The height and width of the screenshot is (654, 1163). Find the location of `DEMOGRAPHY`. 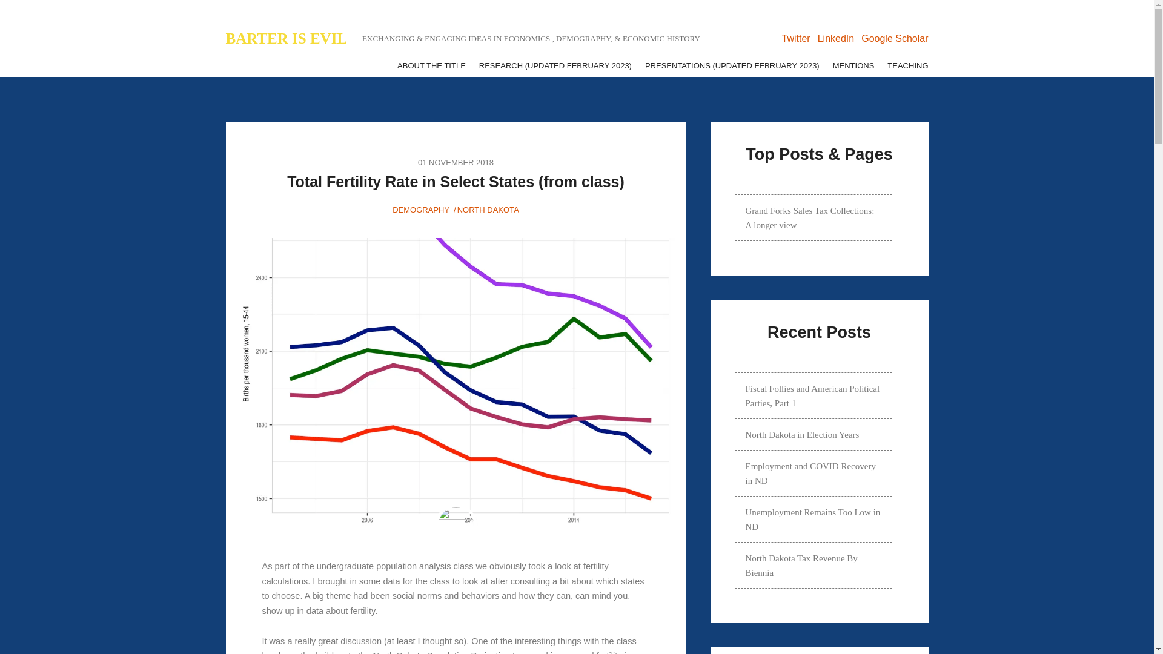

DEMOGRAPHY is located at coordinates (420, 210).